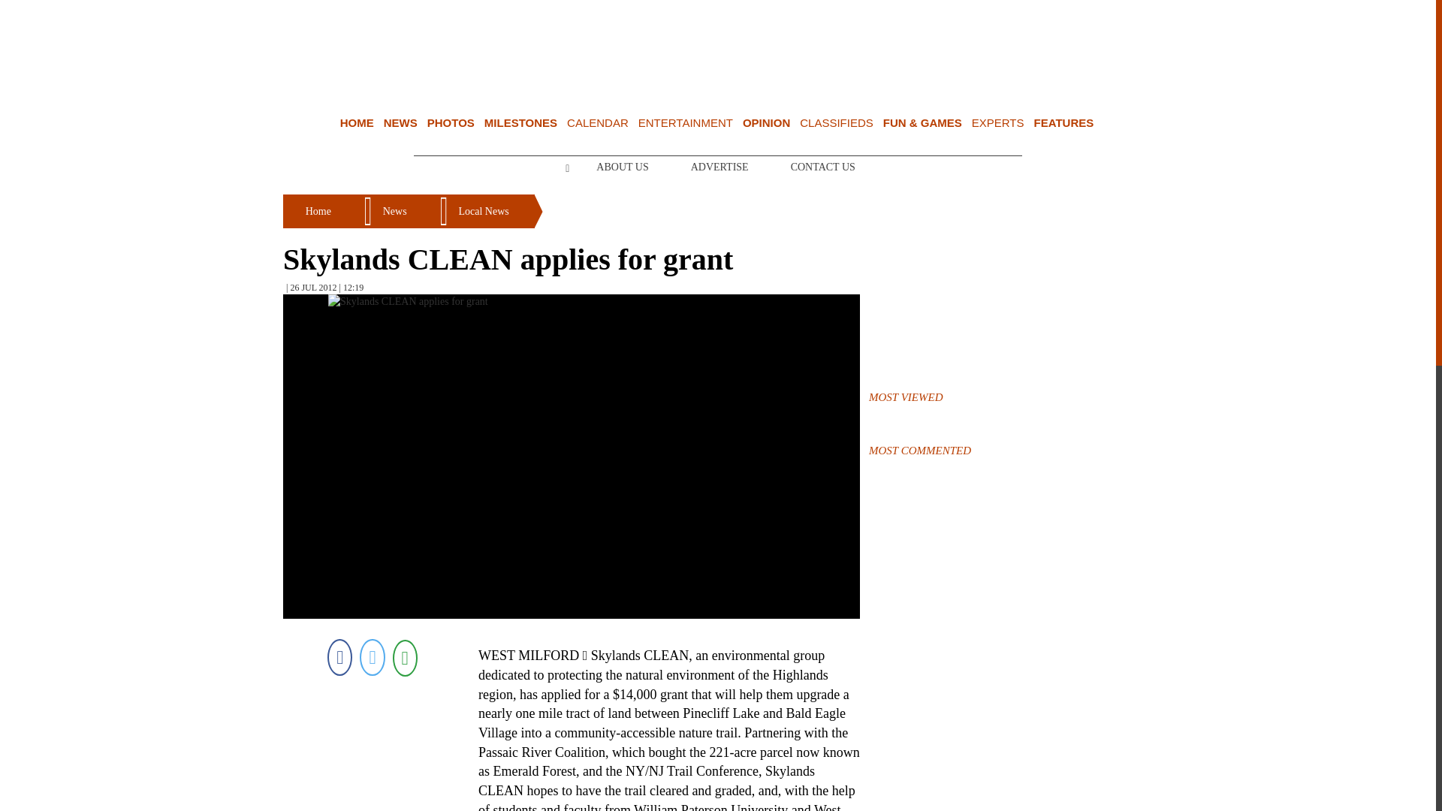 The image size is (1442, 811). I want to click on Home, so click(357, 122).